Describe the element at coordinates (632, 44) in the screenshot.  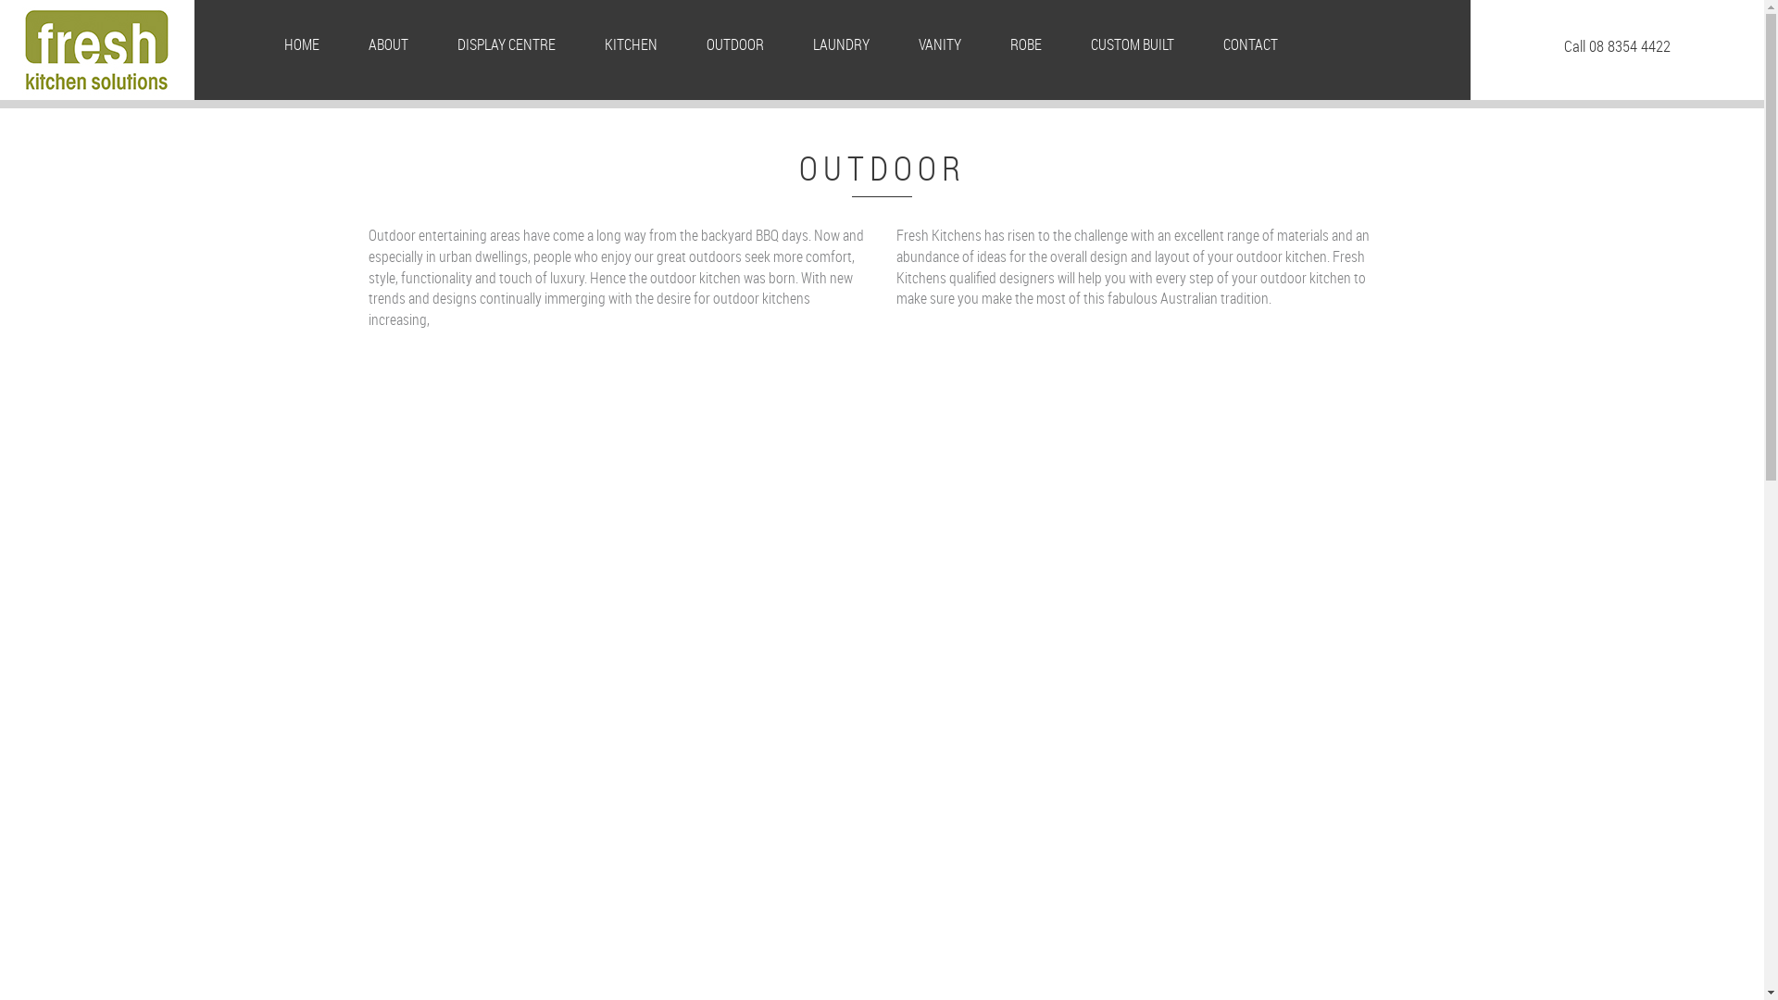
I see `KITCHEN` at that location.